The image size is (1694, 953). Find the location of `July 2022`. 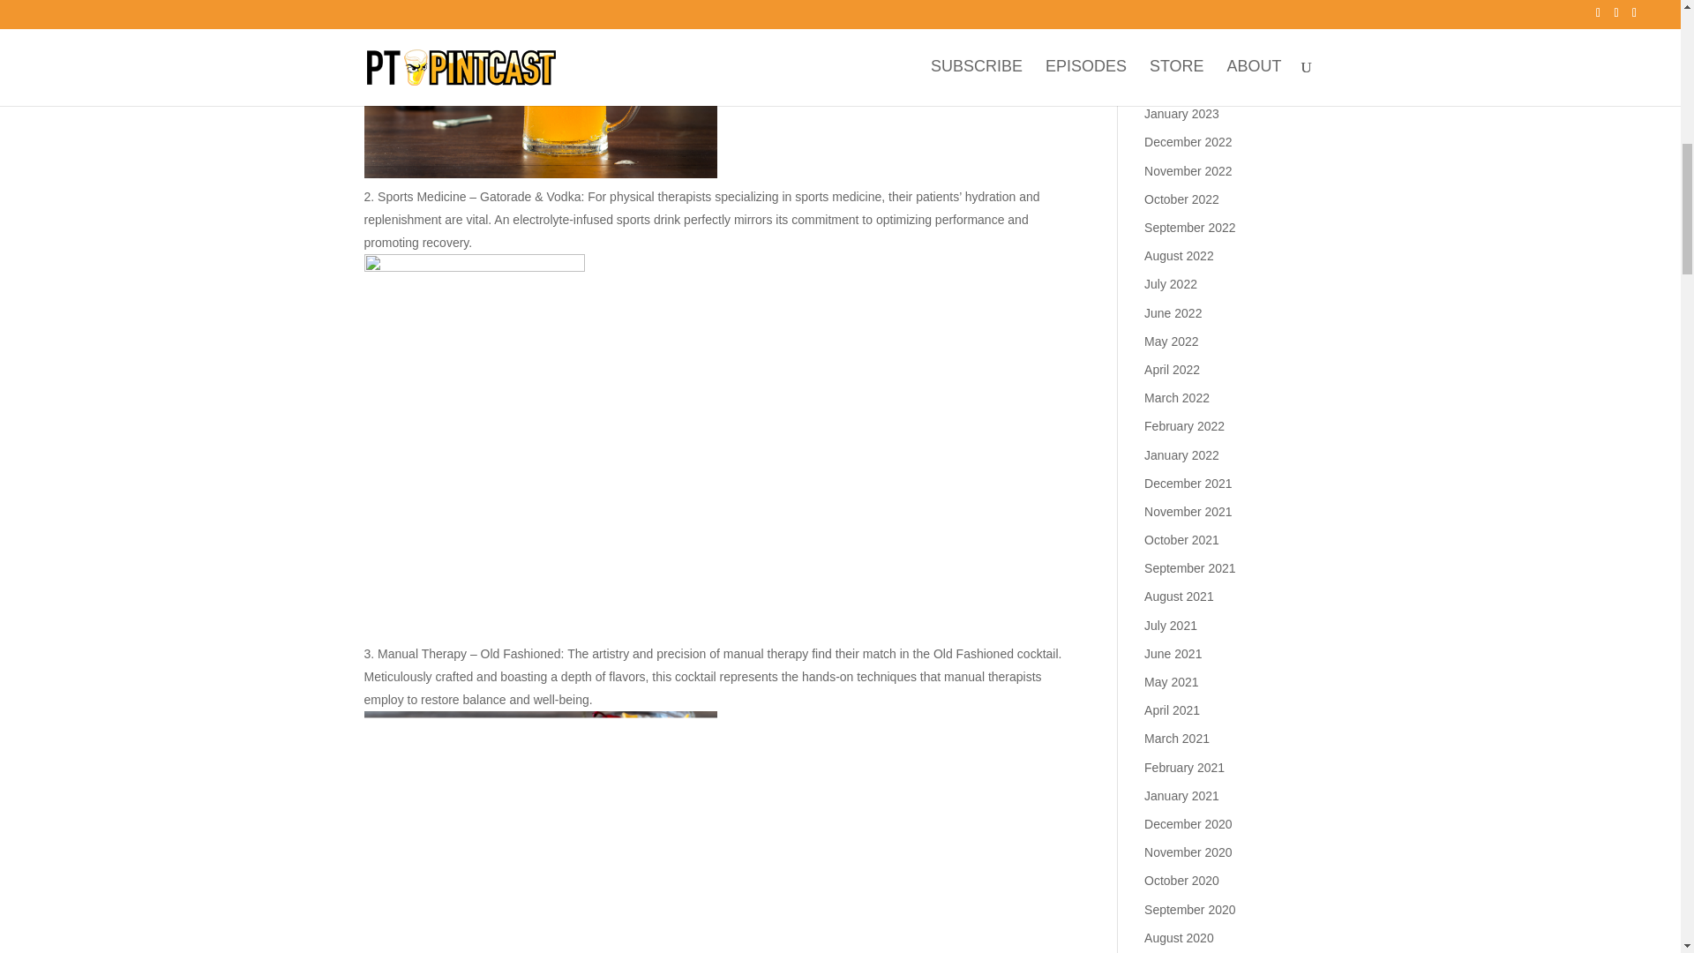

July 2022 is located at coordinates (1171, 284).